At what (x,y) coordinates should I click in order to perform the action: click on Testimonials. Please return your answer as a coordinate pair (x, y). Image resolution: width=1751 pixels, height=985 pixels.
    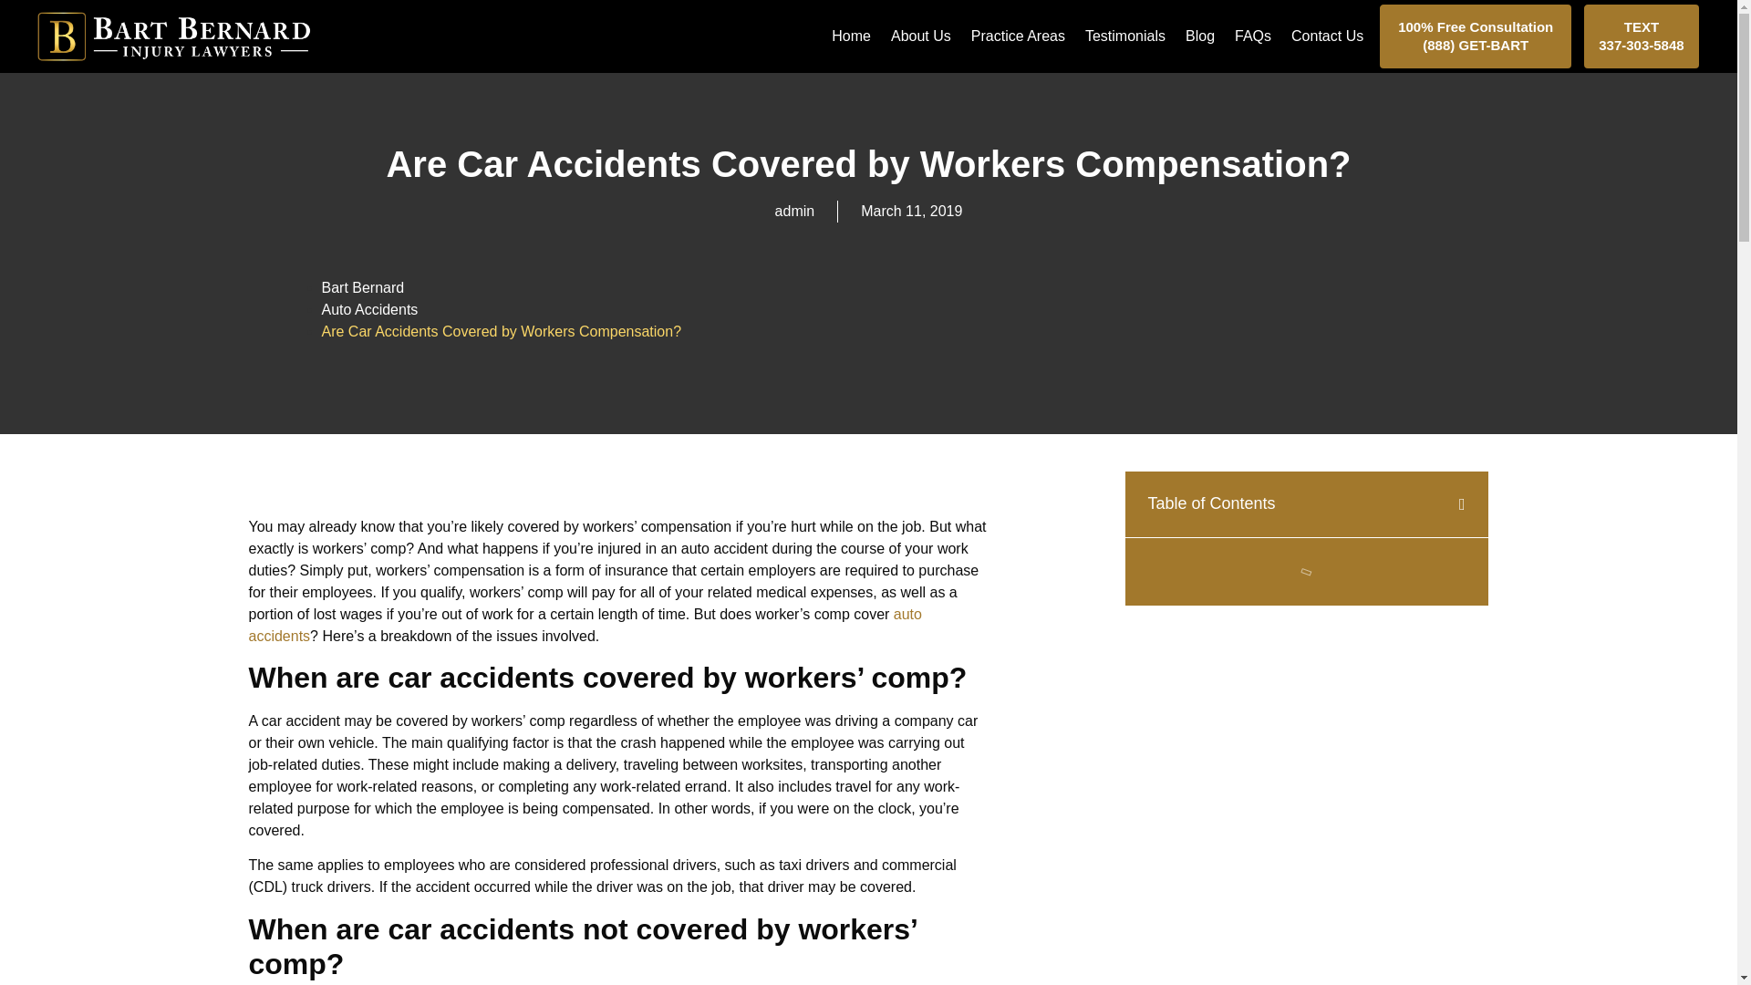
    Looking at the image, I should click on (1125, 36).